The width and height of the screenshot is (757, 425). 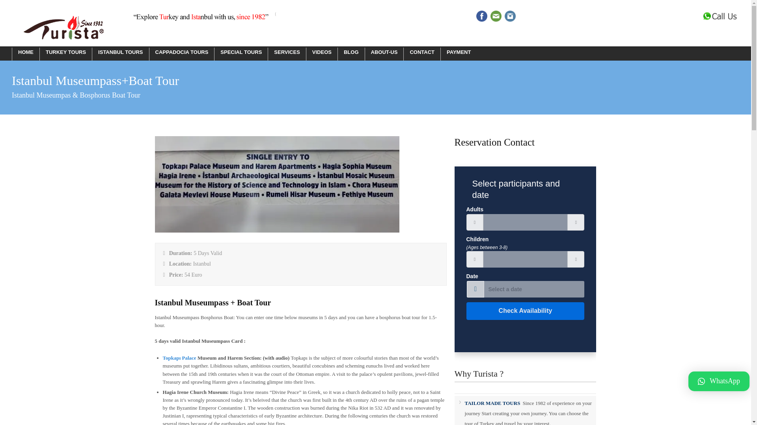 What do you see at coordinates (181, 52) in the screenshot?
I see `CAPPADOCIA TOURS` at bounding box center [181, 52].